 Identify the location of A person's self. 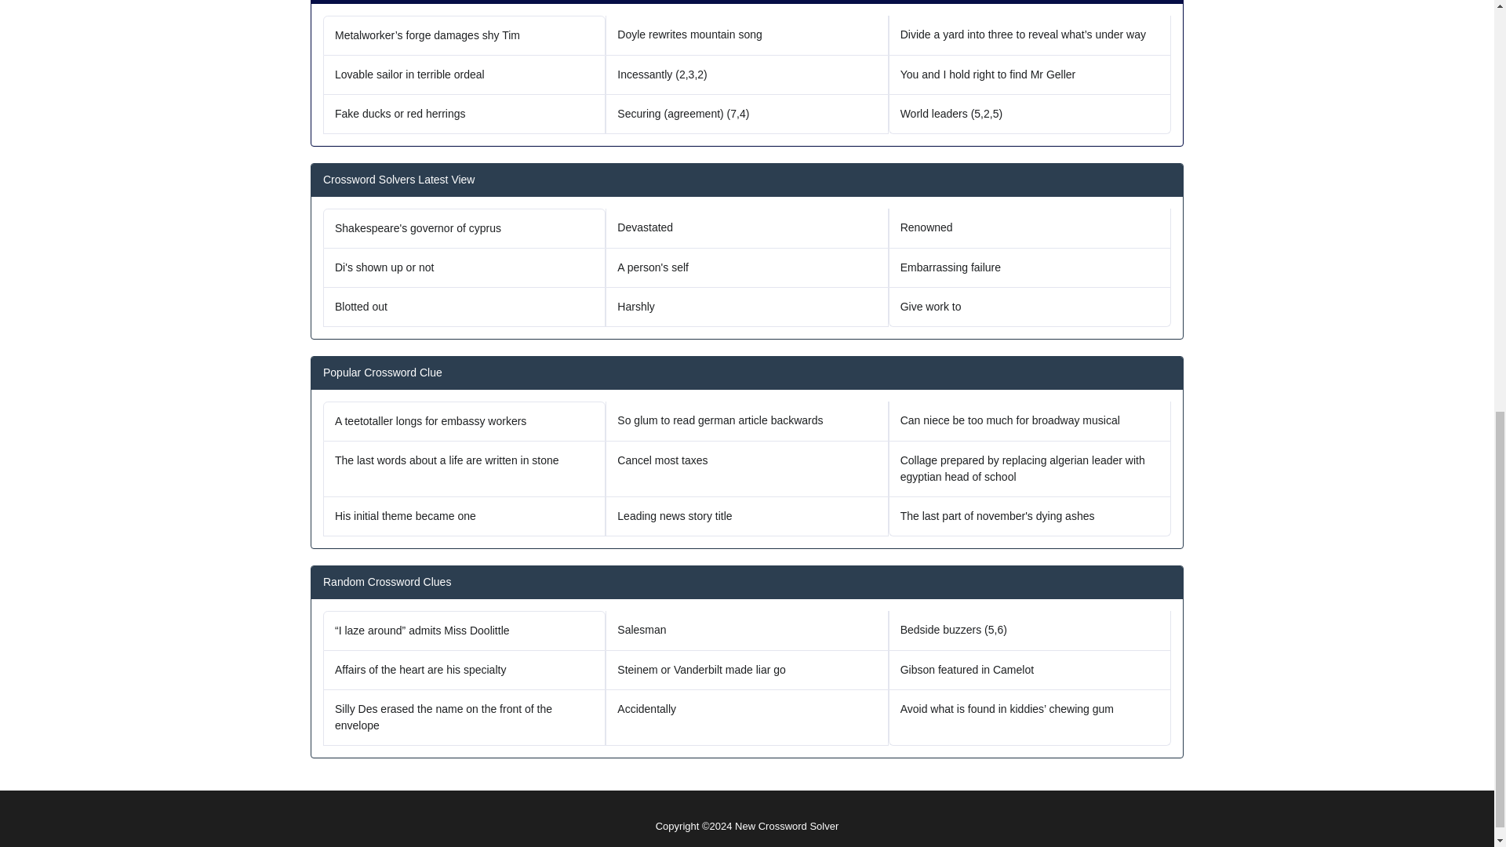
(747, 268).